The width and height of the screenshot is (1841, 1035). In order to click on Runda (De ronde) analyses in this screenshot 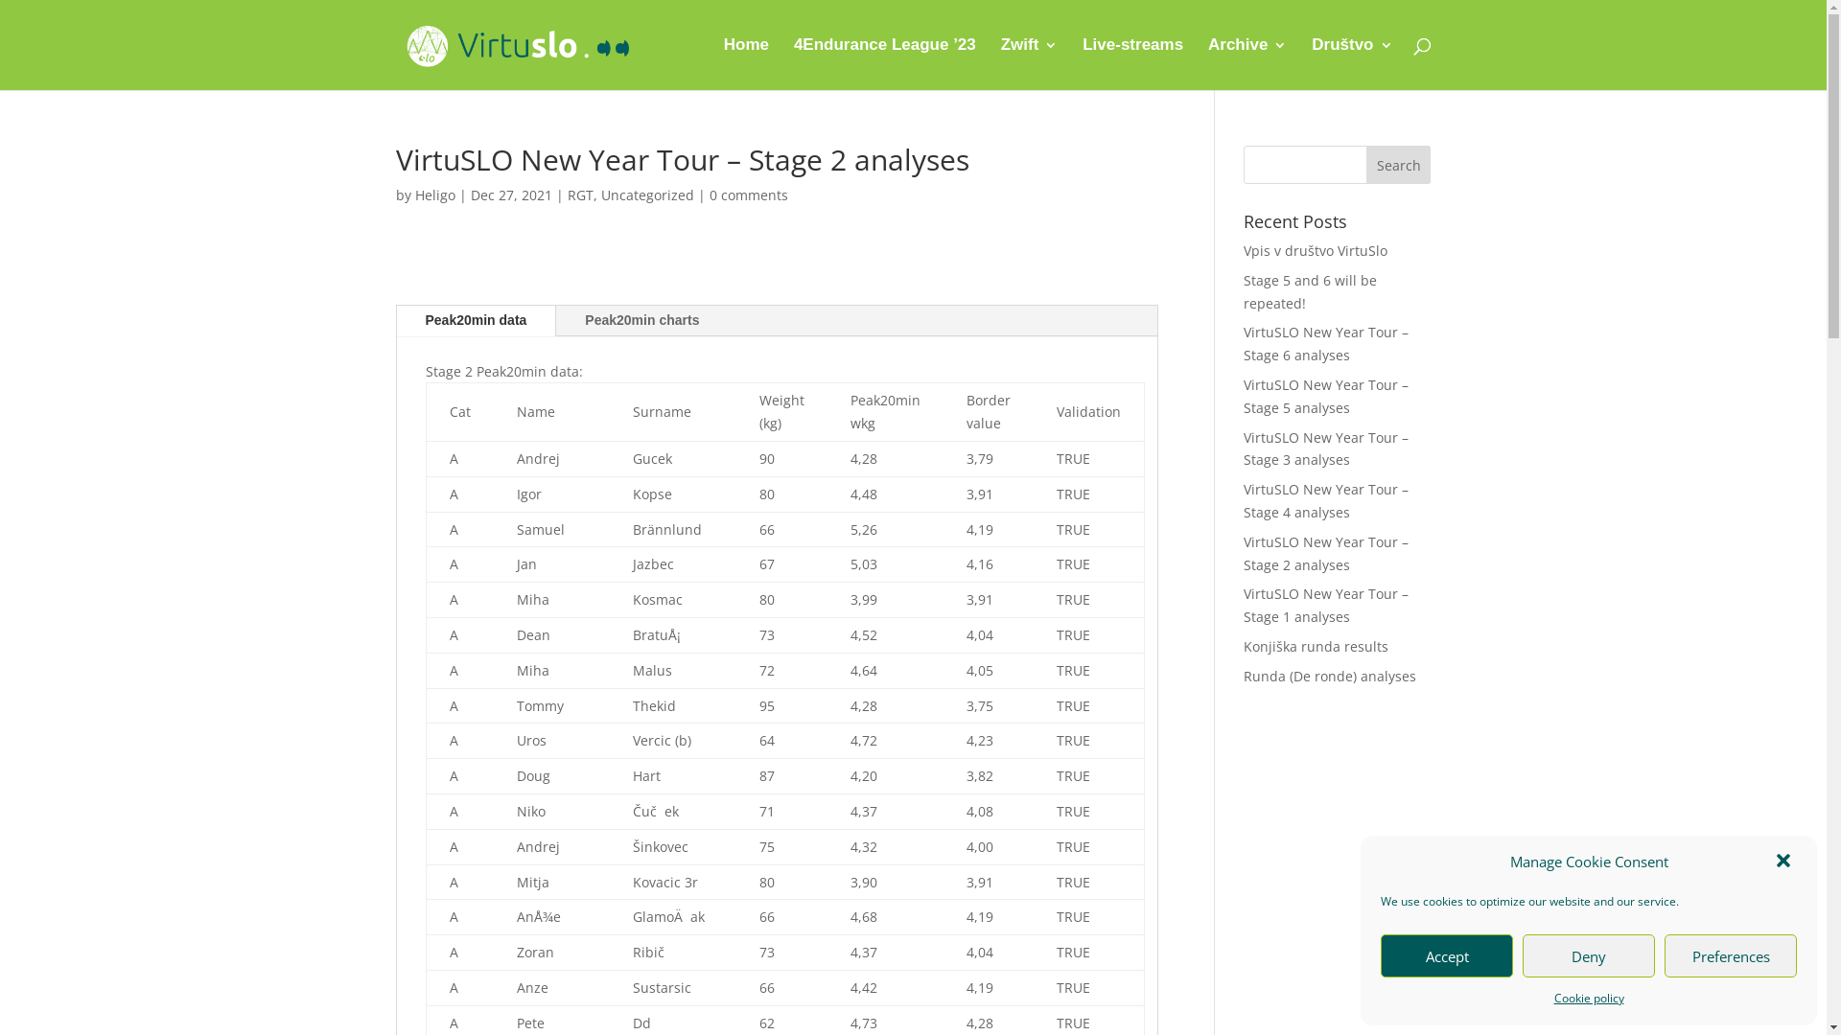, I will do `click(1330, 677)`.